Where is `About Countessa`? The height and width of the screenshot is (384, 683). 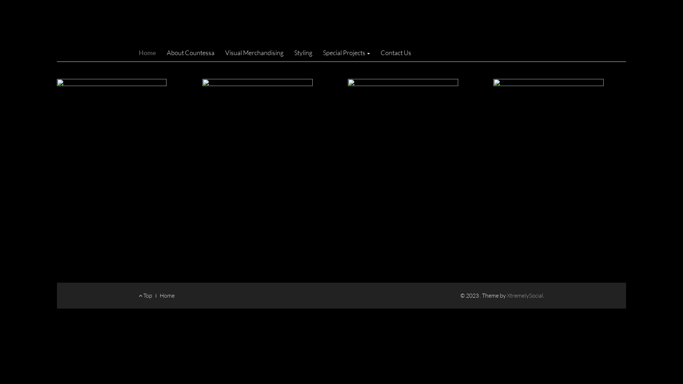
About Countessa is located at coordinates (191, 53).